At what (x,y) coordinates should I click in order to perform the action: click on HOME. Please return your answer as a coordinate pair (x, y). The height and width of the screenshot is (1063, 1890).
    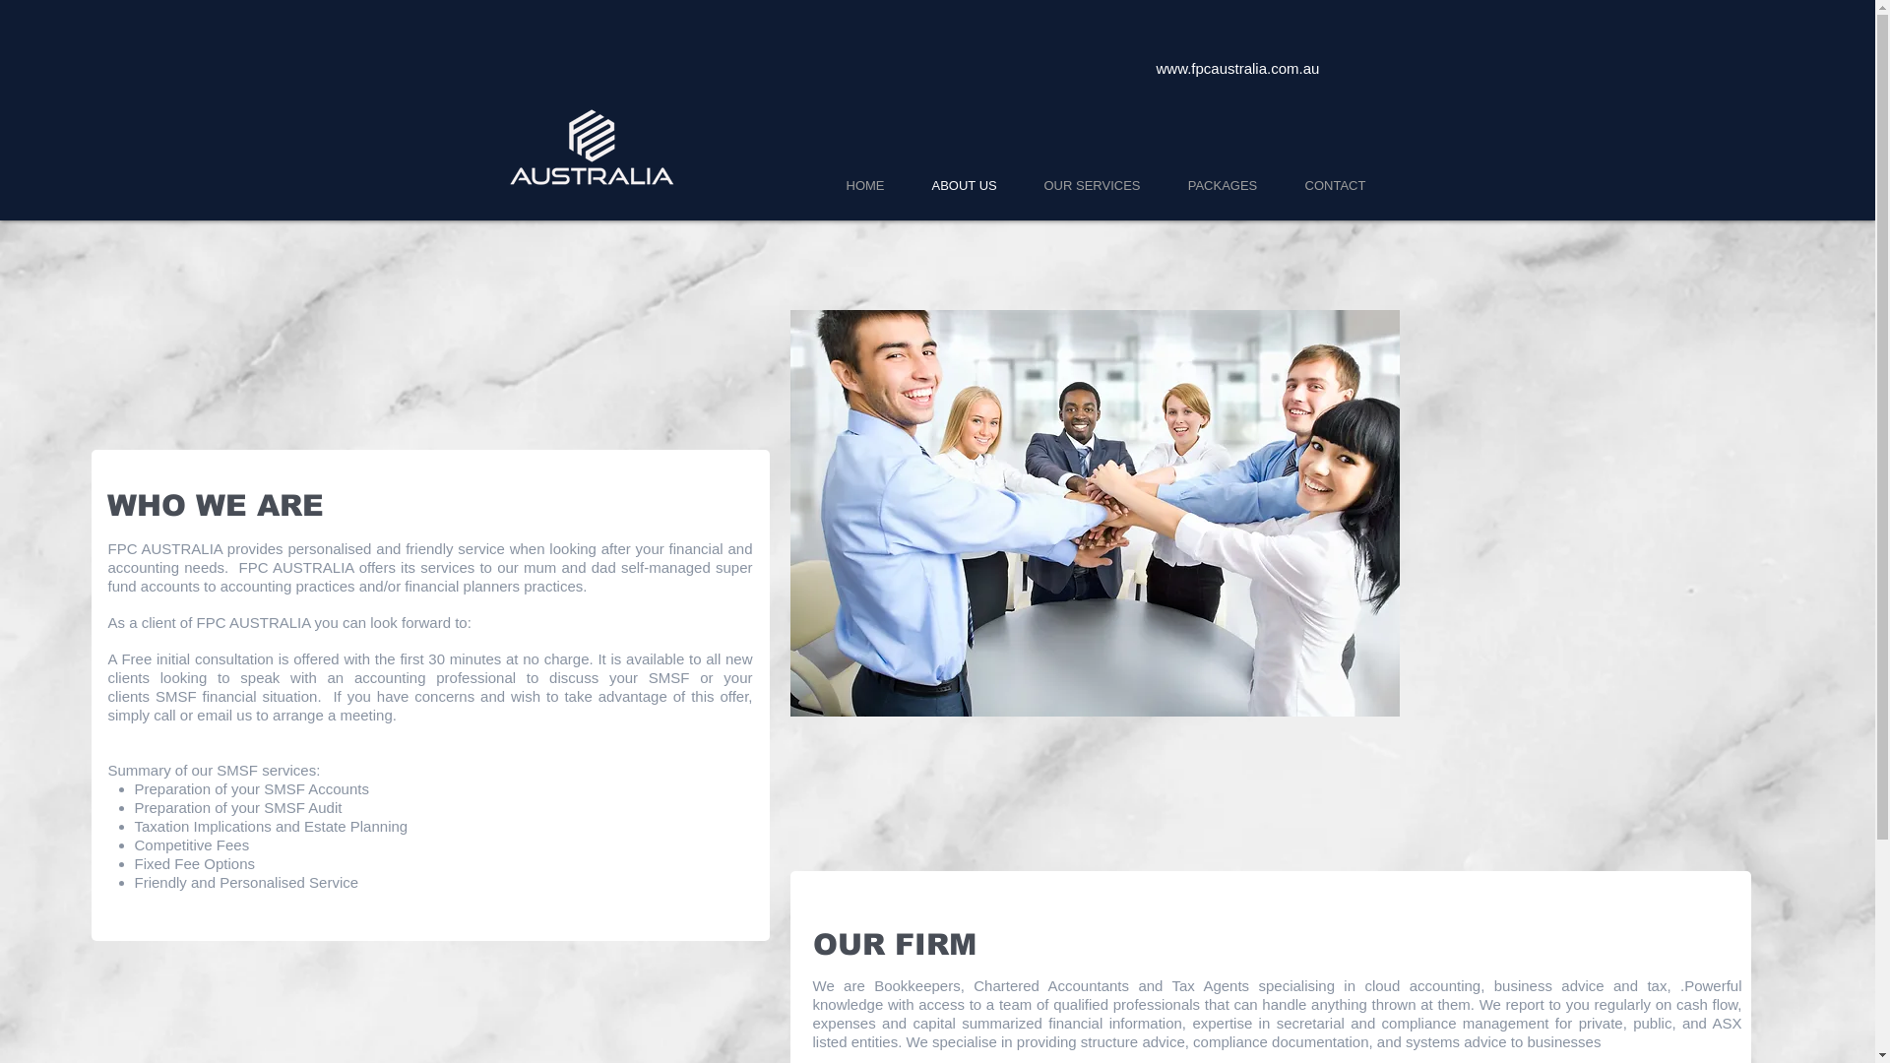
    Looking at the image, I should click on (866, 186).